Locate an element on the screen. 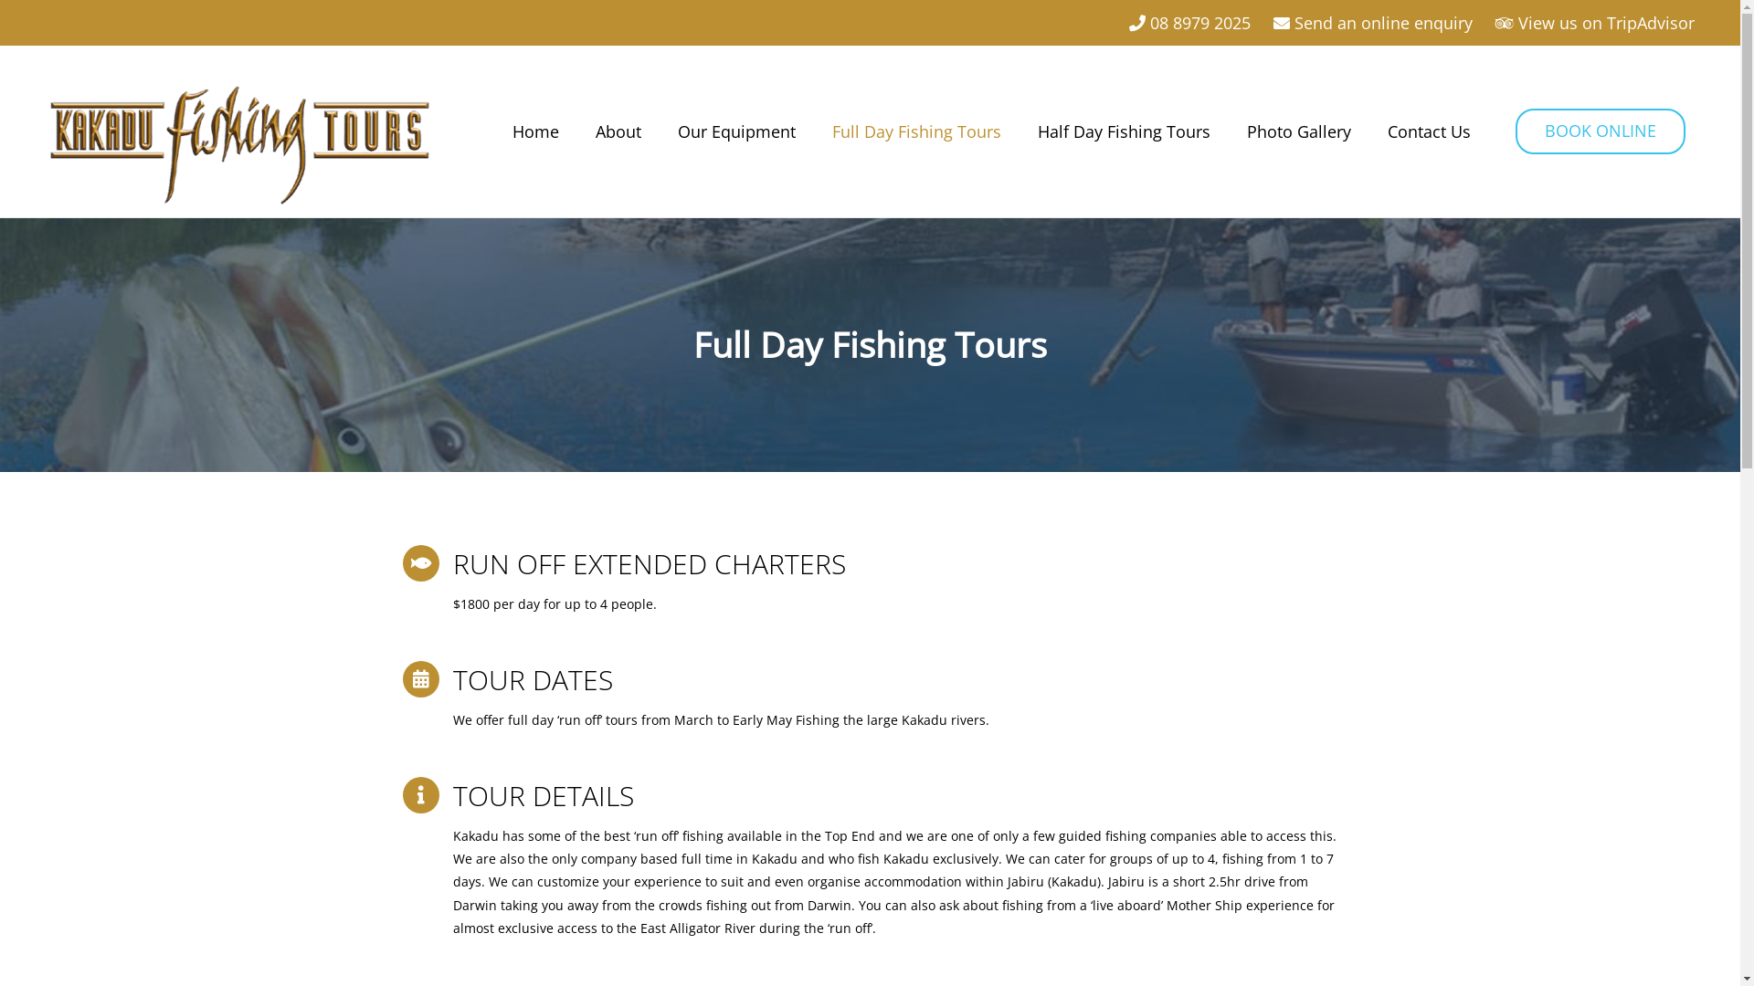 This screenshot has width=1754, height=986. View us on TripAdvisor is located at coordinates (1595, 23).